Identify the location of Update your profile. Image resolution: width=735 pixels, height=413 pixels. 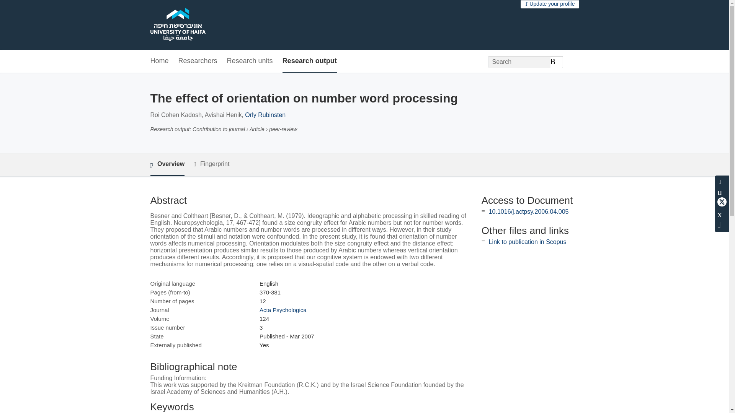
(550, 4).